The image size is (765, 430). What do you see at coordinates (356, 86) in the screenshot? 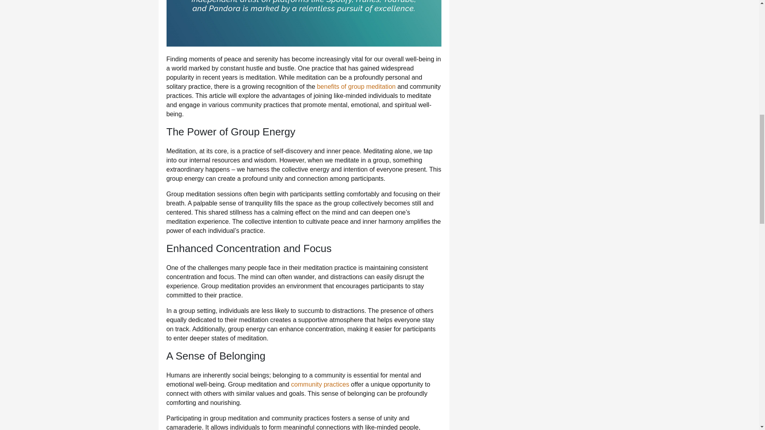
I see `benefits of group meditation` at bounding box center [356, 86].